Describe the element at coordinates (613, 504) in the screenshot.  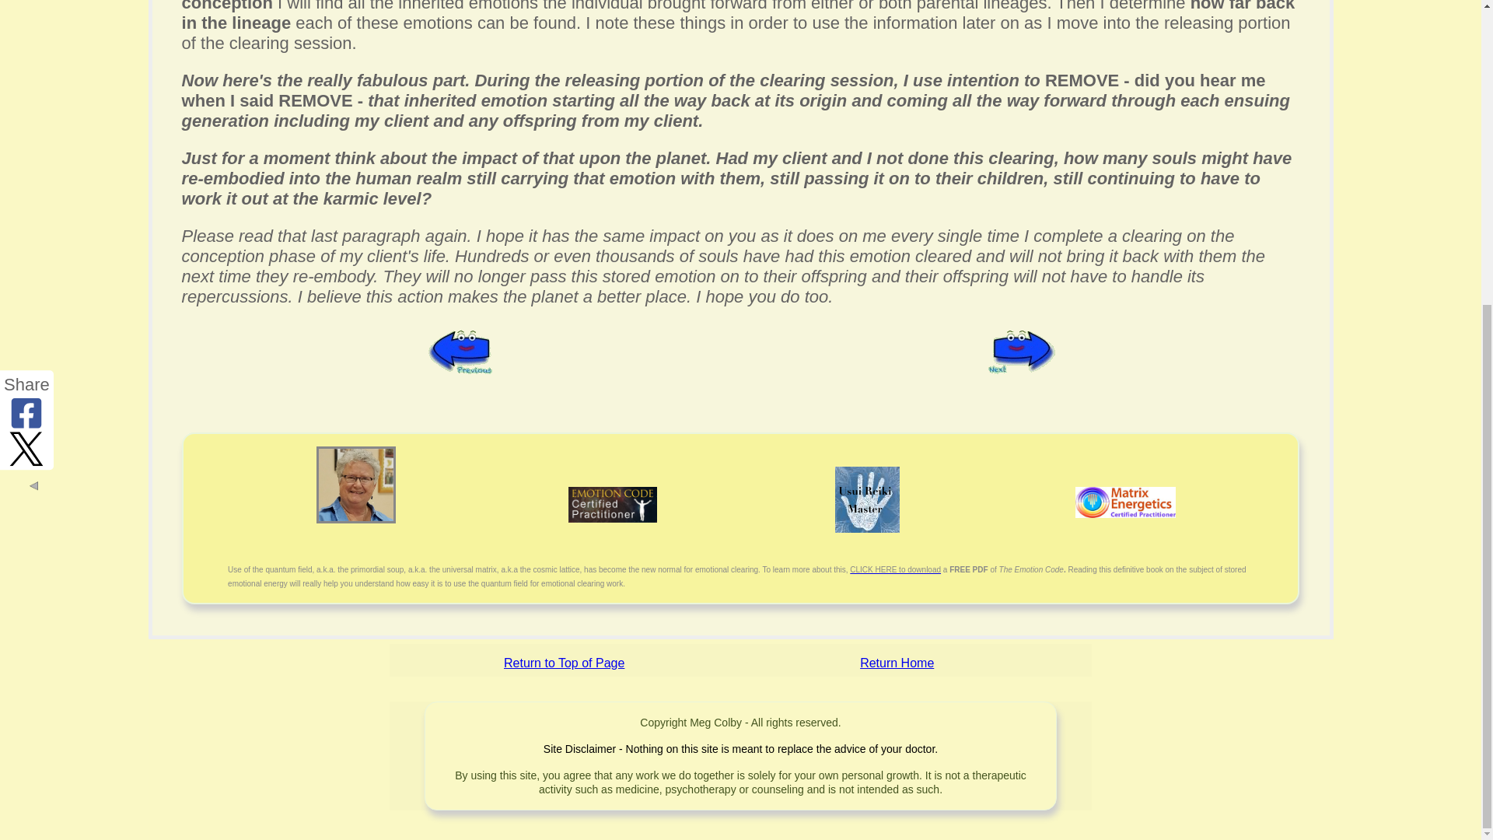
I see `Emotion Code Certified Practitioner` at that location.